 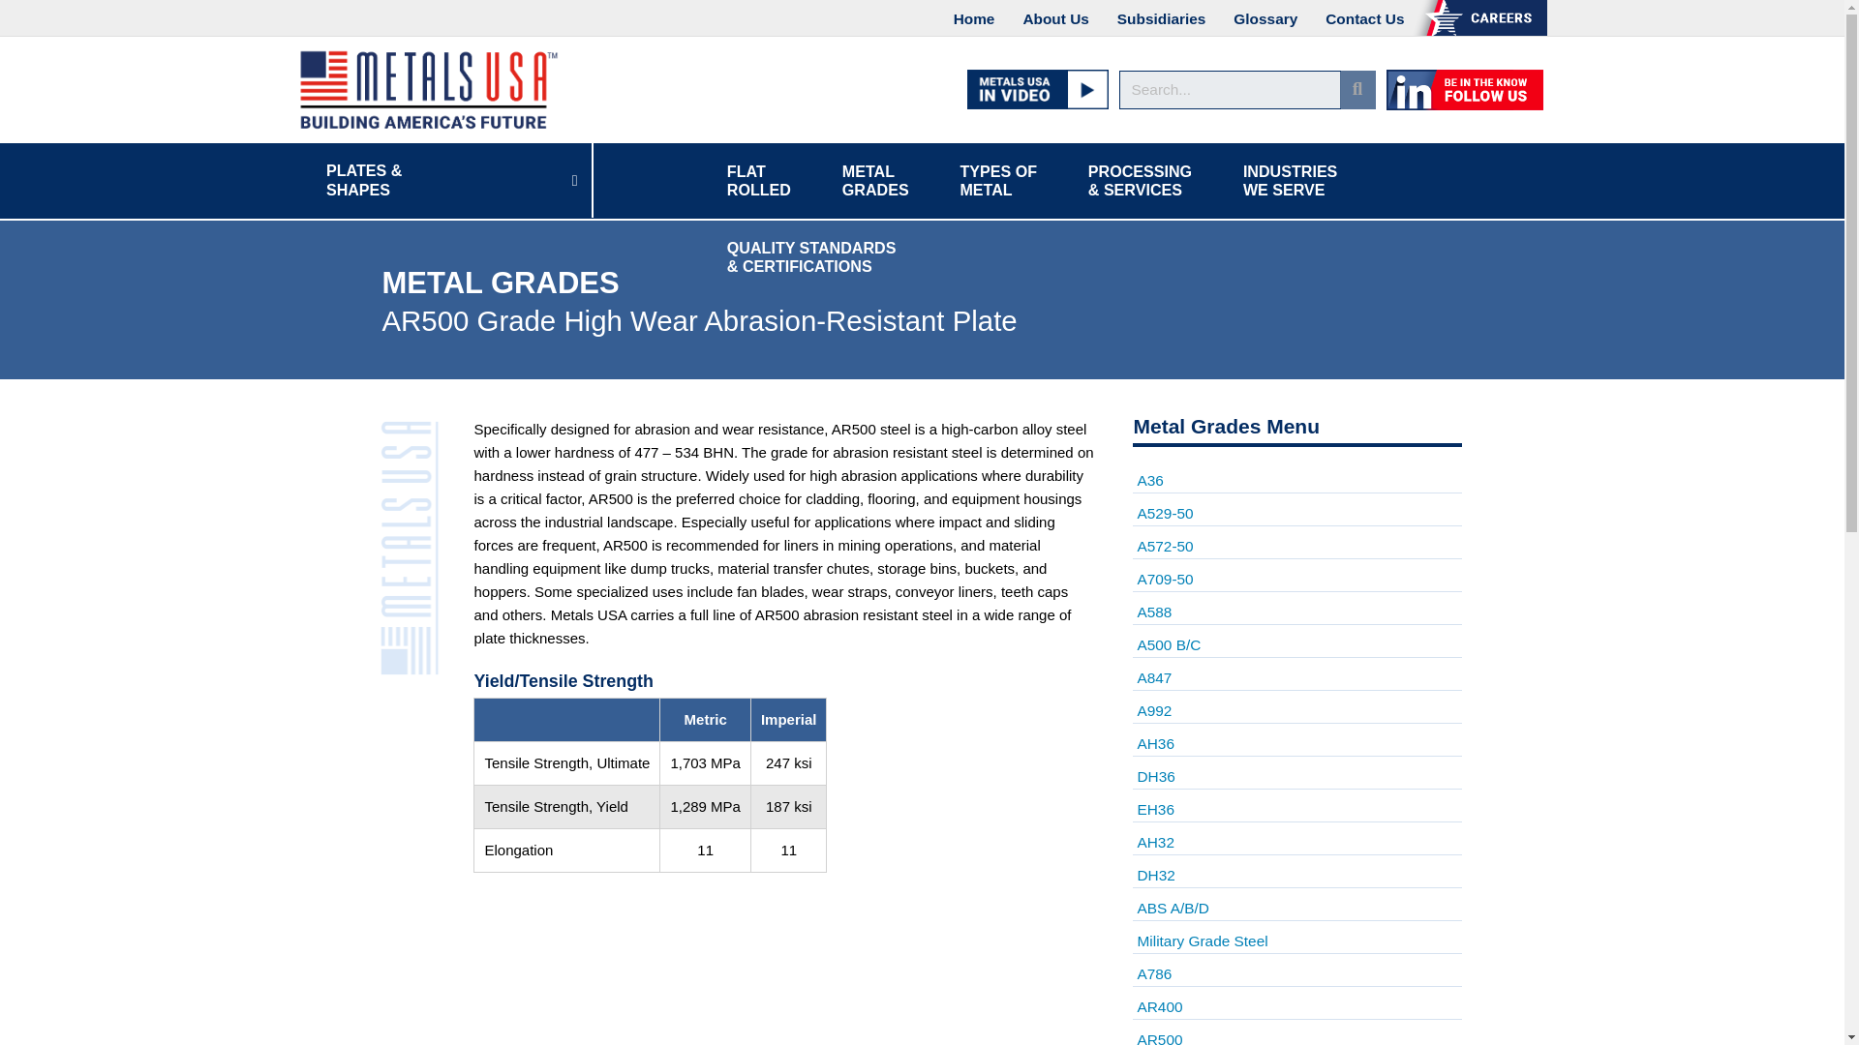 What do you see at coordinates (1464, 89) in the screenshot?
I see `Follow Metals USA on LinkedIn` at bounding box center [1464, 89].